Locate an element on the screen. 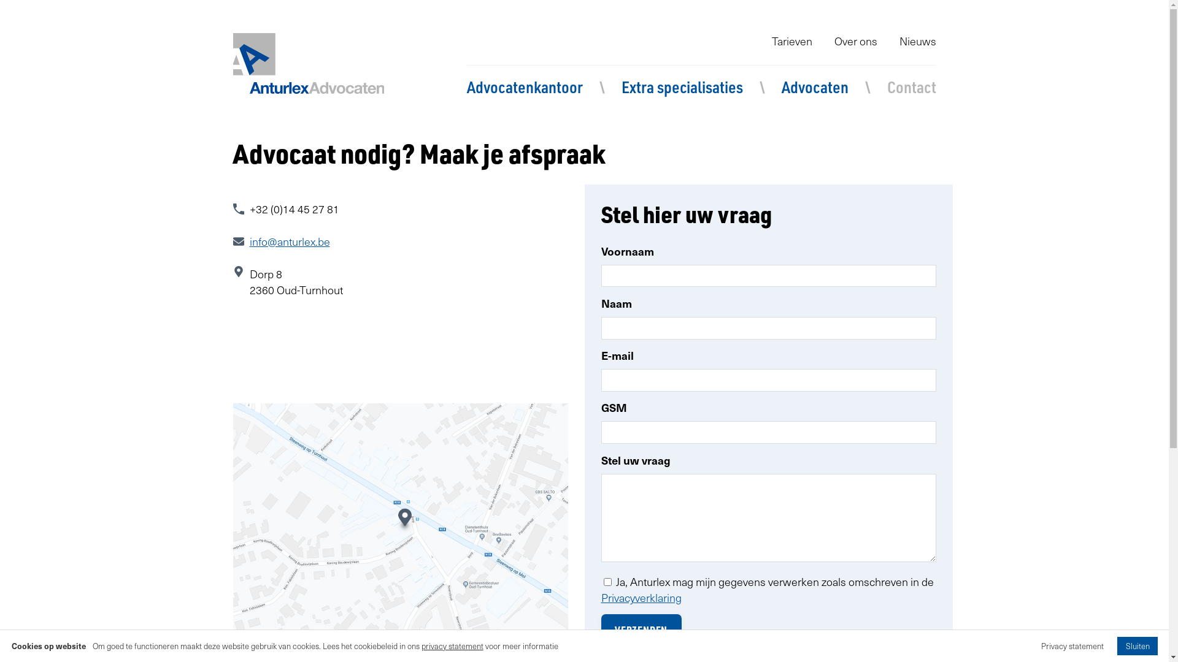 The height and width of the screenshot is (662, 1178). privacy statement is located at coordinates (453, 646).